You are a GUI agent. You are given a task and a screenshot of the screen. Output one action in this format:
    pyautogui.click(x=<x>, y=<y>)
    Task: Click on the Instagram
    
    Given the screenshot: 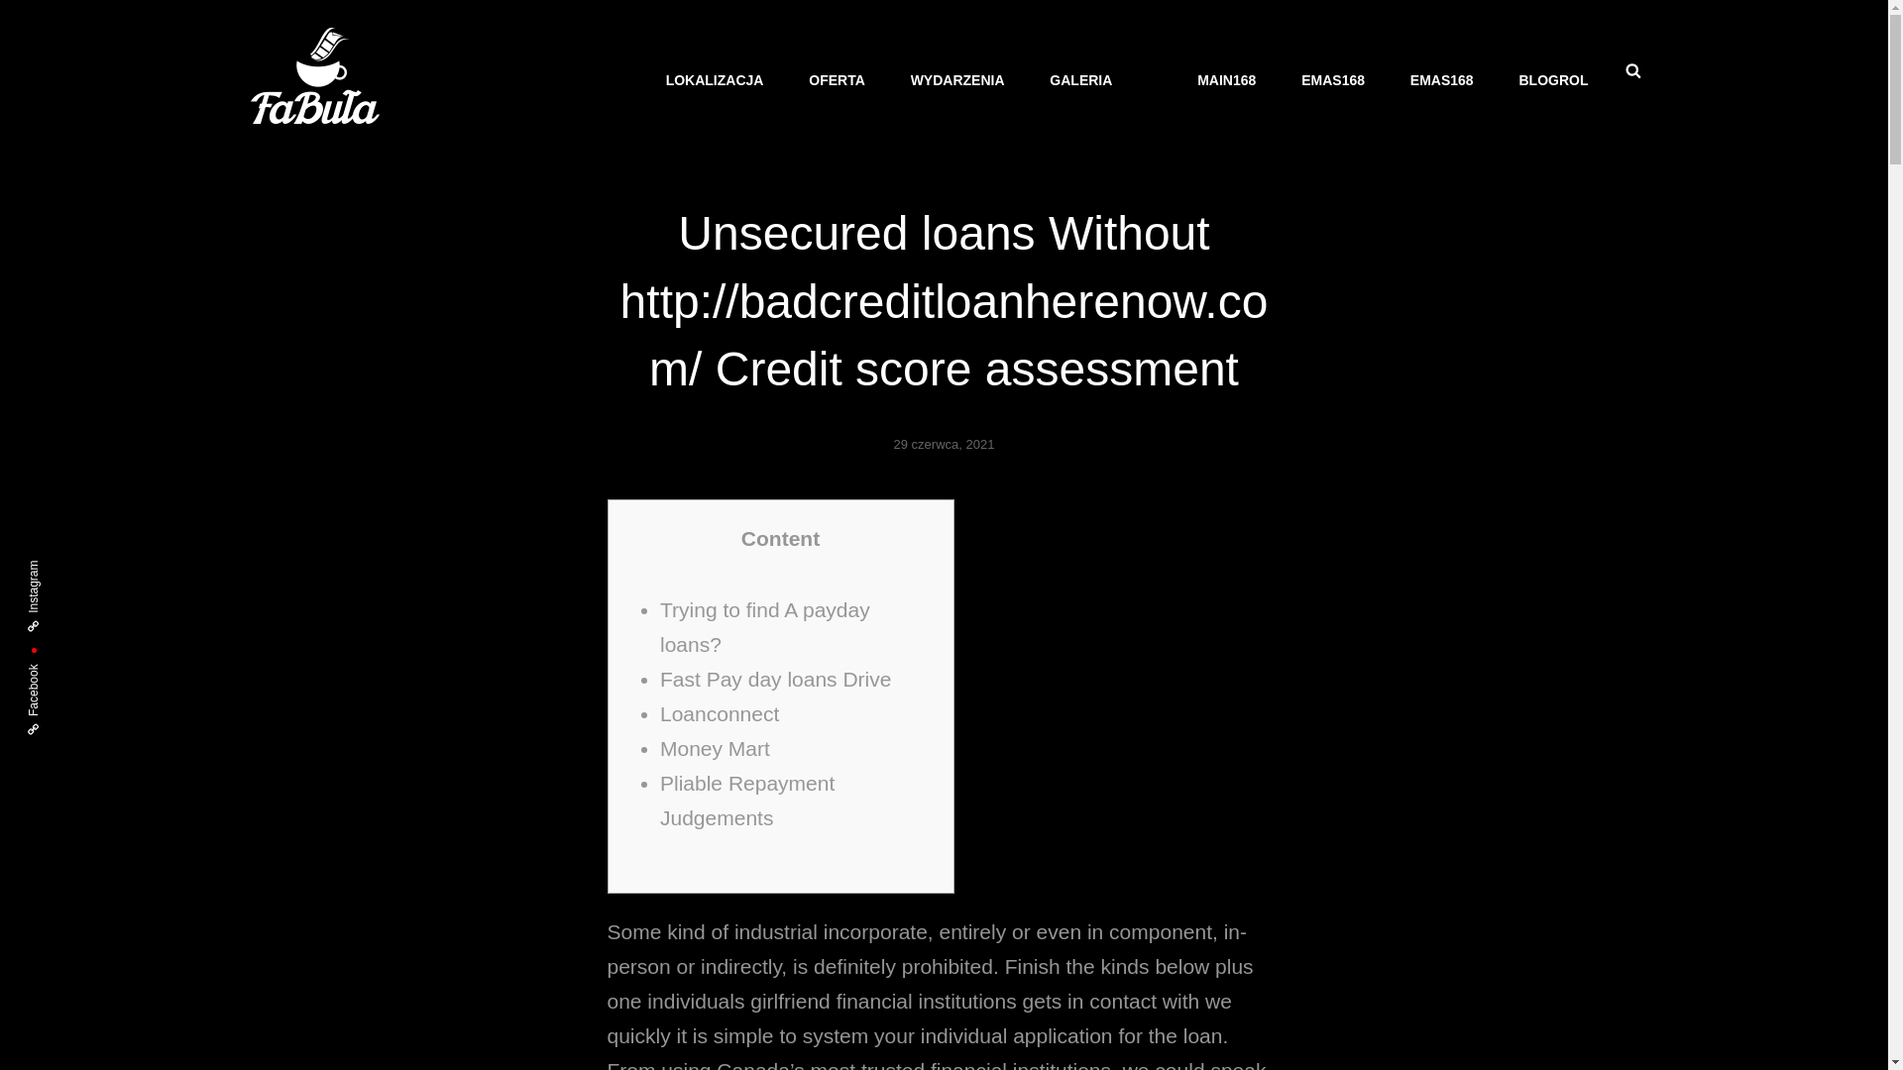 What is the action you would take?
    pyautogui.click(x=59, y=569)
    